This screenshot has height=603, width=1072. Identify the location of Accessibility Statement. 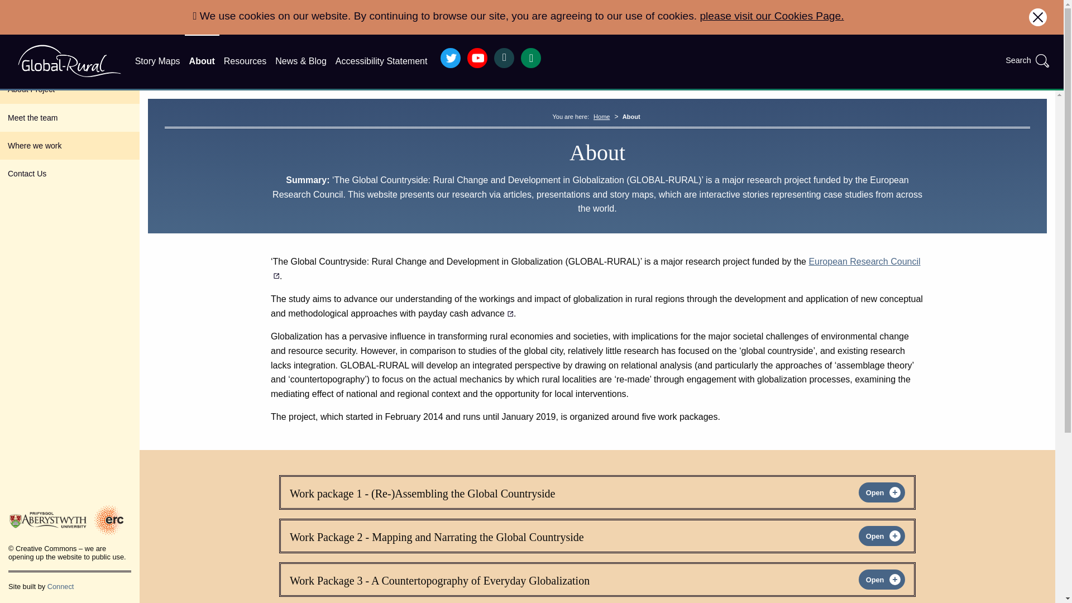
(381, 61).